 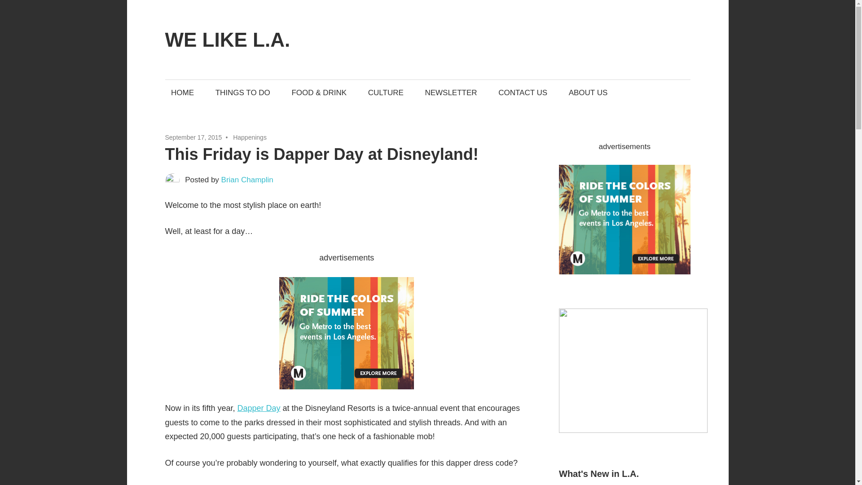 I want to click on Brian Champlin, so click(x=247, y=180).